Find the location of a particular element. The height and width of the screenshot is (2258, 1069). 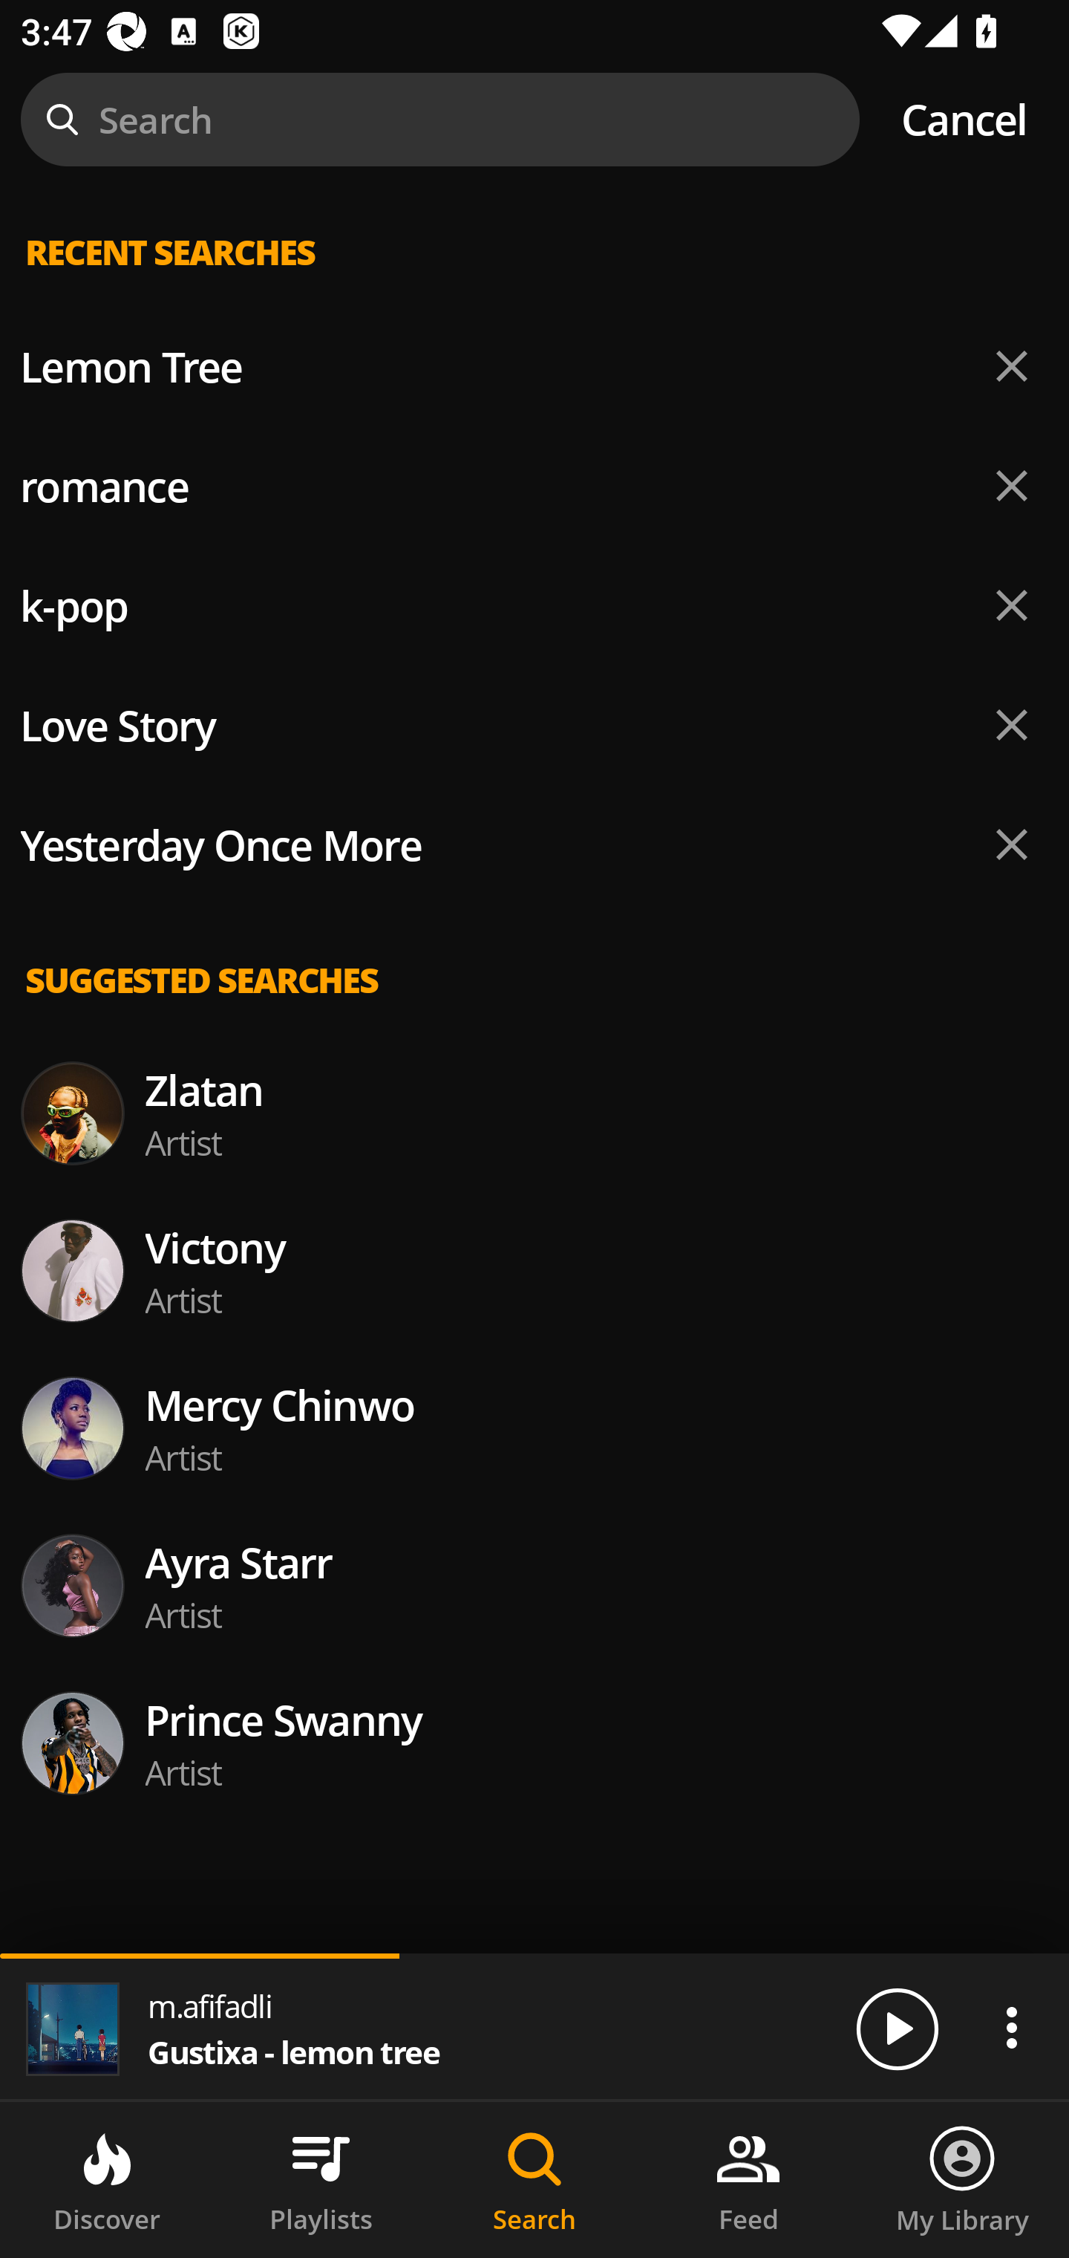

Lemon Tree Delete is located at coordinates (534, 367).